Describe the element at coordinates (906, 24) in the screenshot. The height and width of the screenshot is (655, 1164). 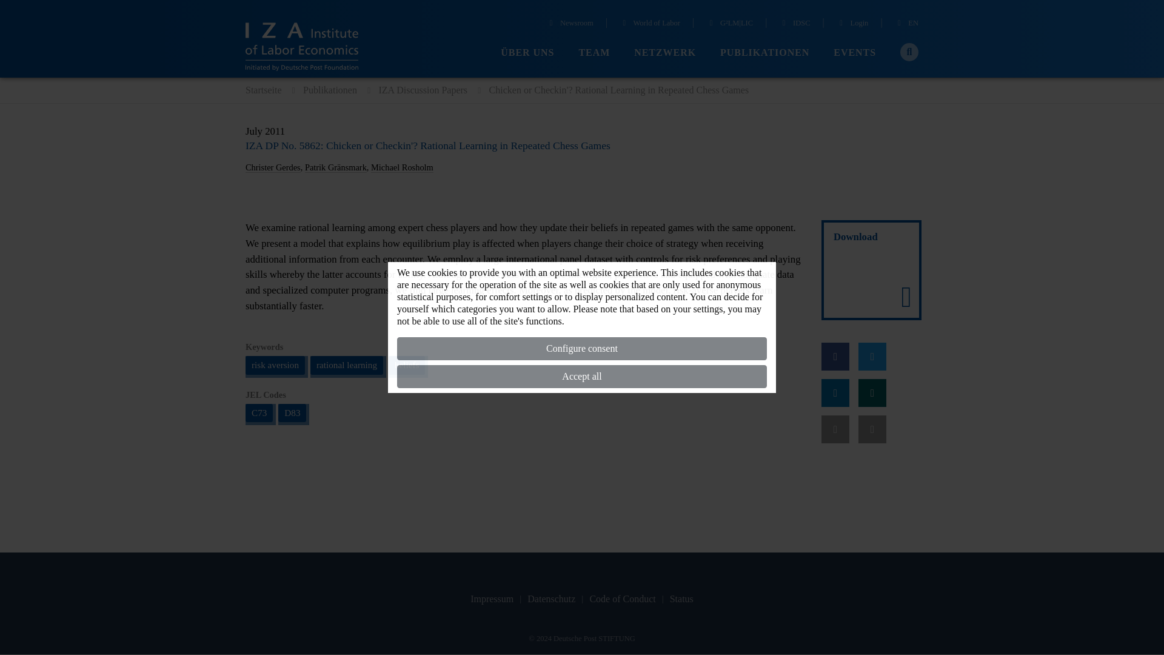
I see `EN` at that location.